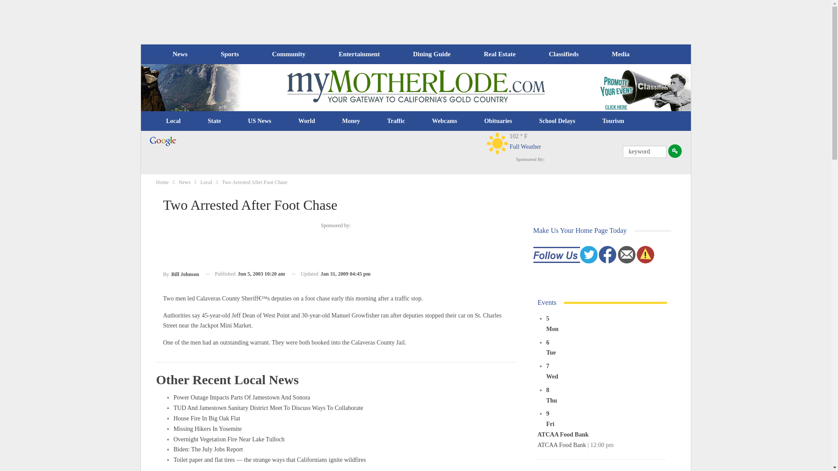 This screenshot has height=471, width=838. Describe the element at coordinates (445, 121) in the screenshot. I see `Webcams` at that location.